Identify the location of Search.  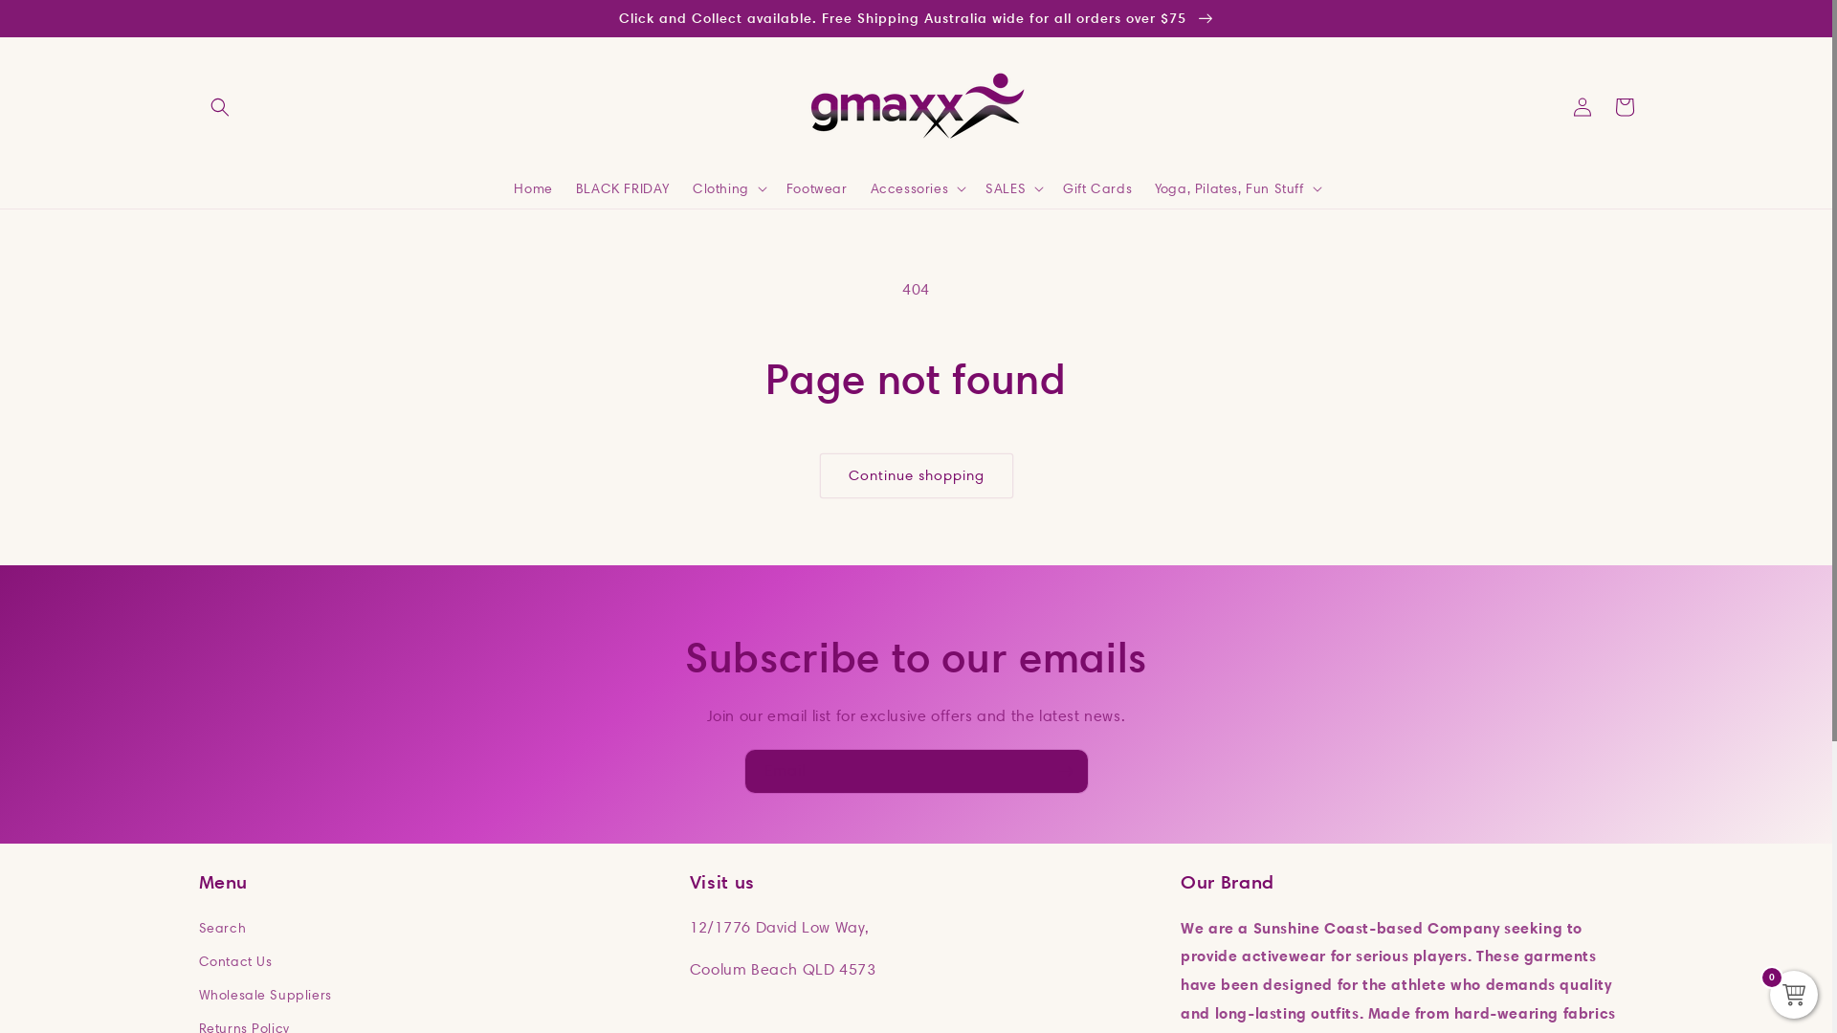
(223, 931).